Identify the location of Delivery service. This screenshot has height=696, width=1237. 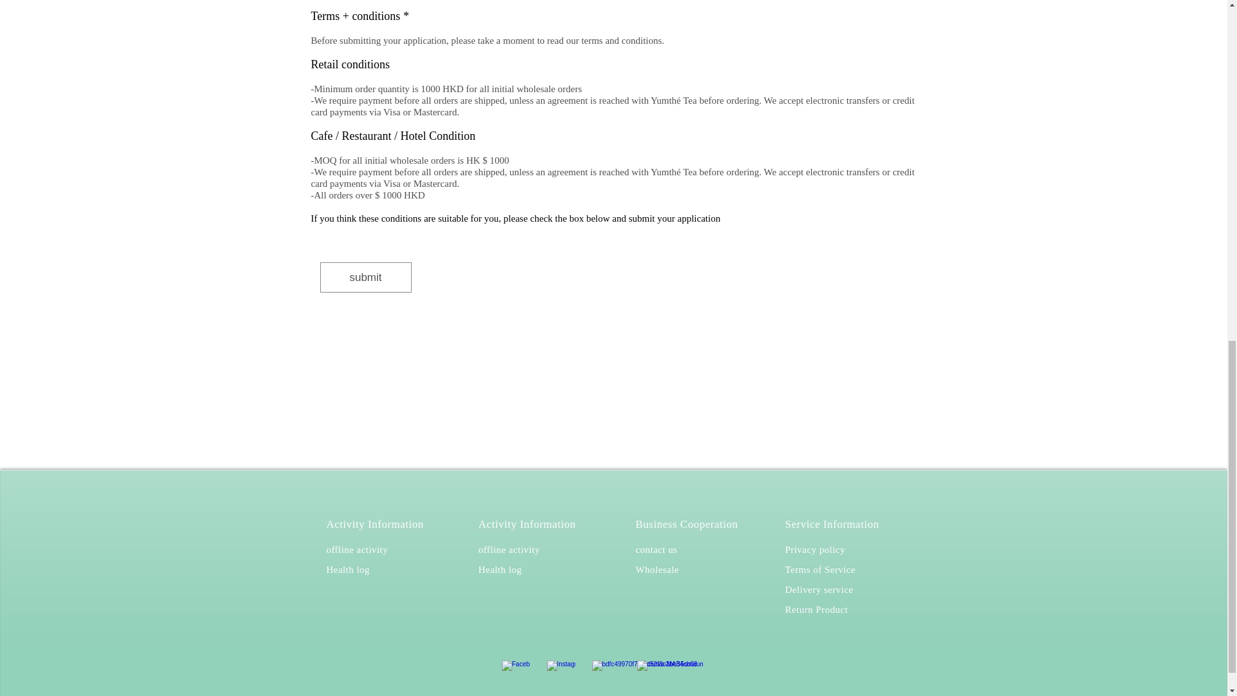
(818, 589).